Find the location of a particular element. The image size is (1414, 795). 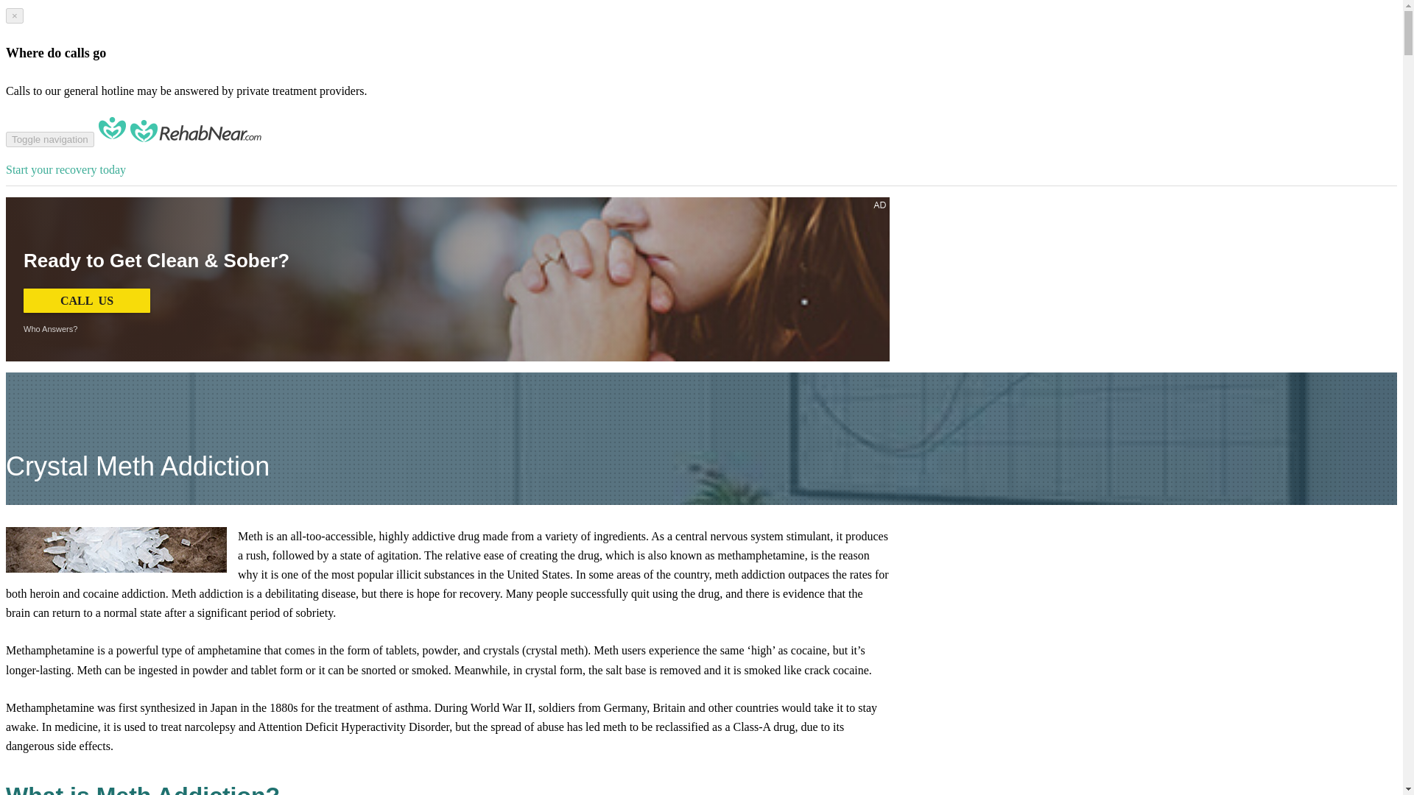

Start your recovery today is located at coordinates (447, 184).